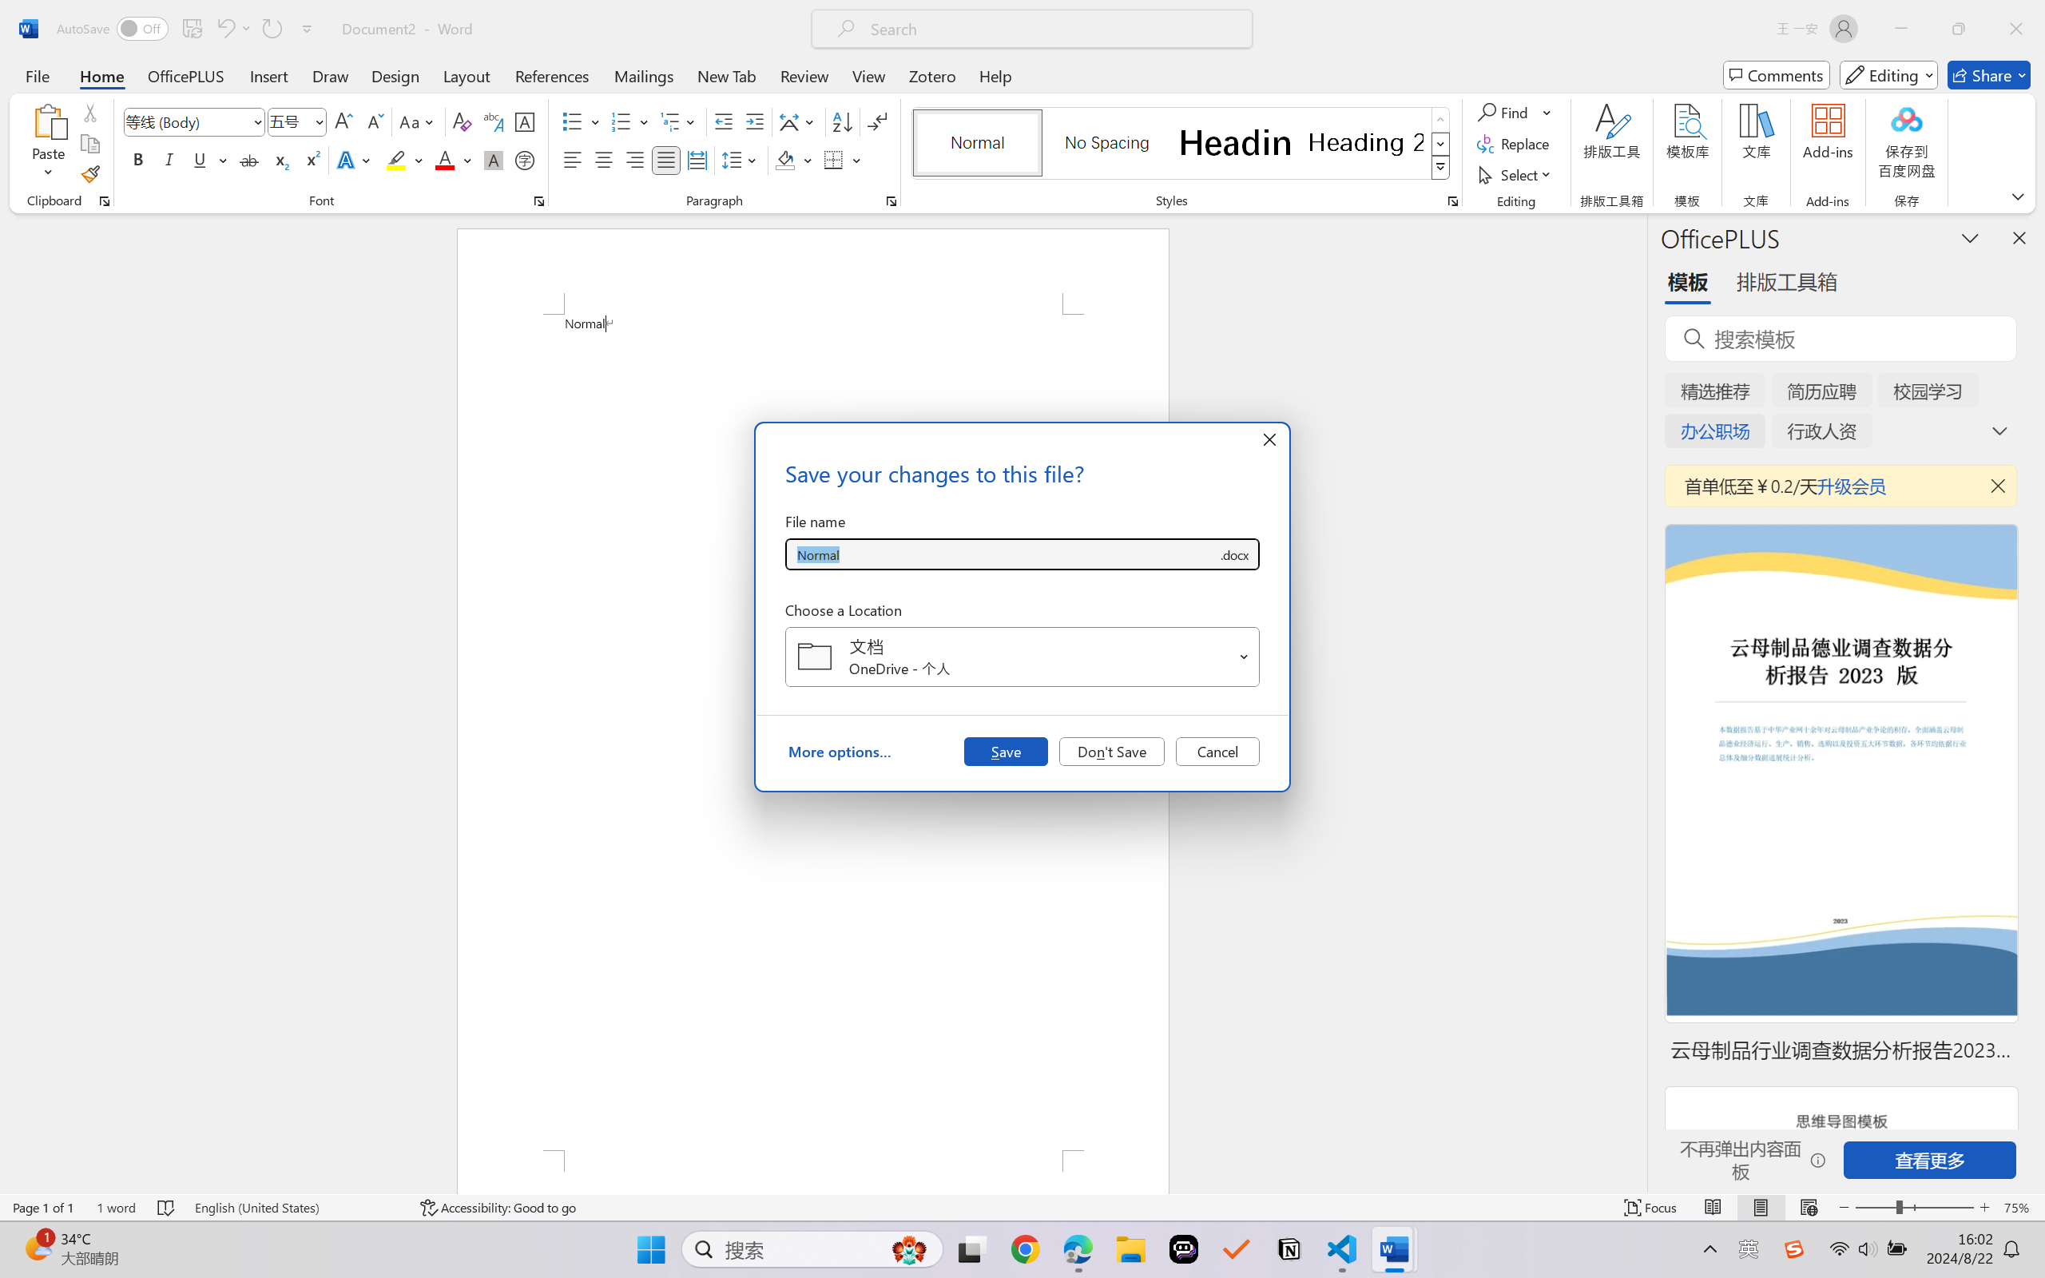  What do you see at coordinates (1517, 174) in the screenshot?
I see `Select` at bounding box center [1517, 174].